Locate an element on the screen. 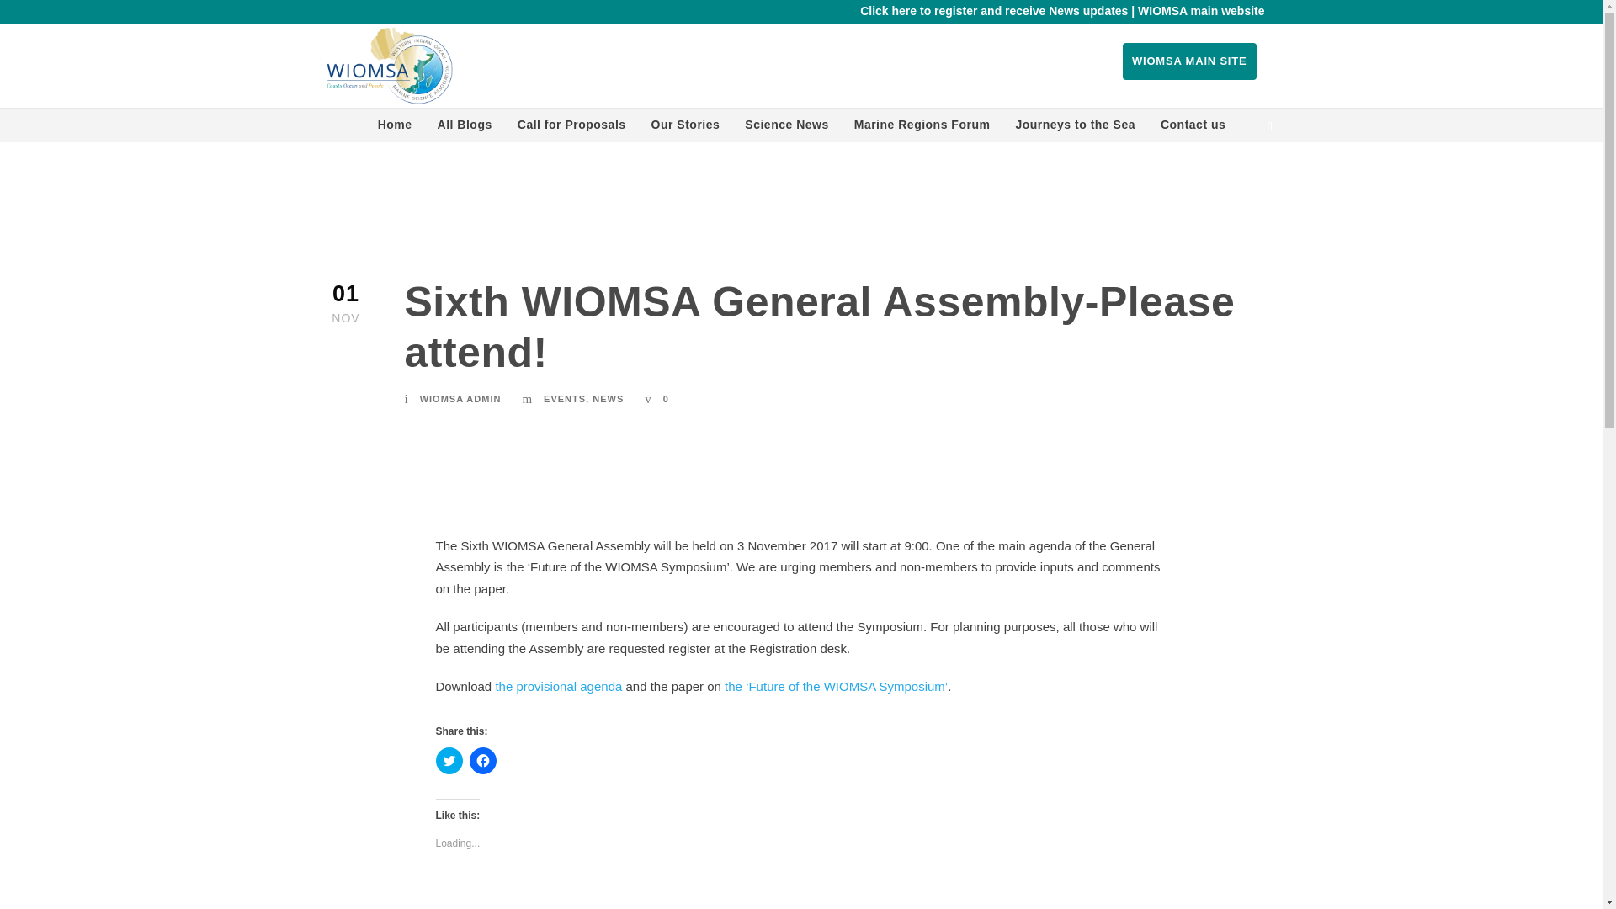  Posts by WIOMSA Admin is located at coordinates (460, 398).